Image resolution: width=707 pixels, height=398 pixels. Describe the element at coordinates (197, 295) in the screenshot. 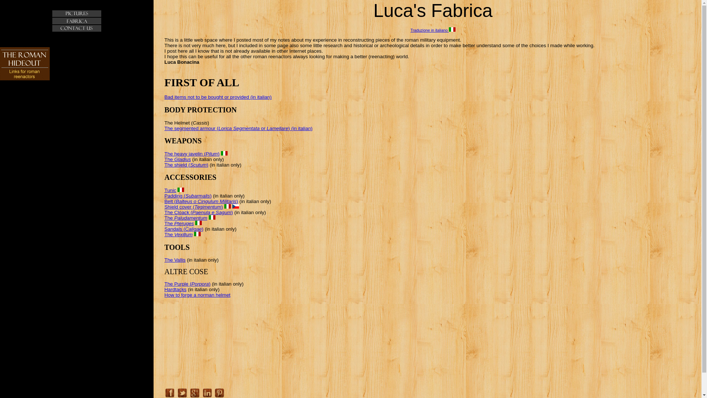

I see `How to forge a norman helmet` at that location.